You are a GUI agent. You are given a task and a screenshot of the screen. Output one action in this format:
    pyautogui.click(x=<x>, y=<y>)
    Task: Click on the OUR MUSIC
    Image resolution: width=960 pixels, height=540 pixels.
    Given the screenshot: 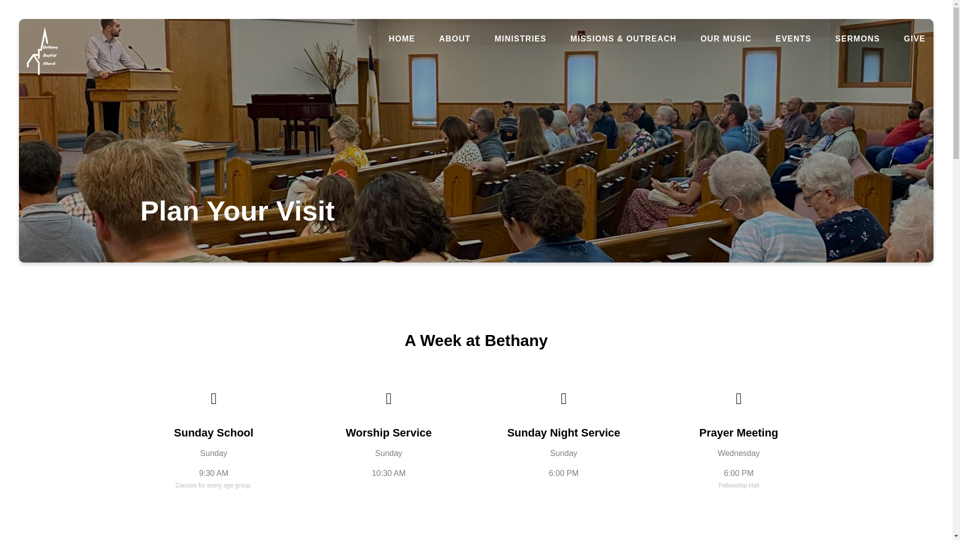 What is the action you would take?
    pyautogui.click(x=726, y=39)
    